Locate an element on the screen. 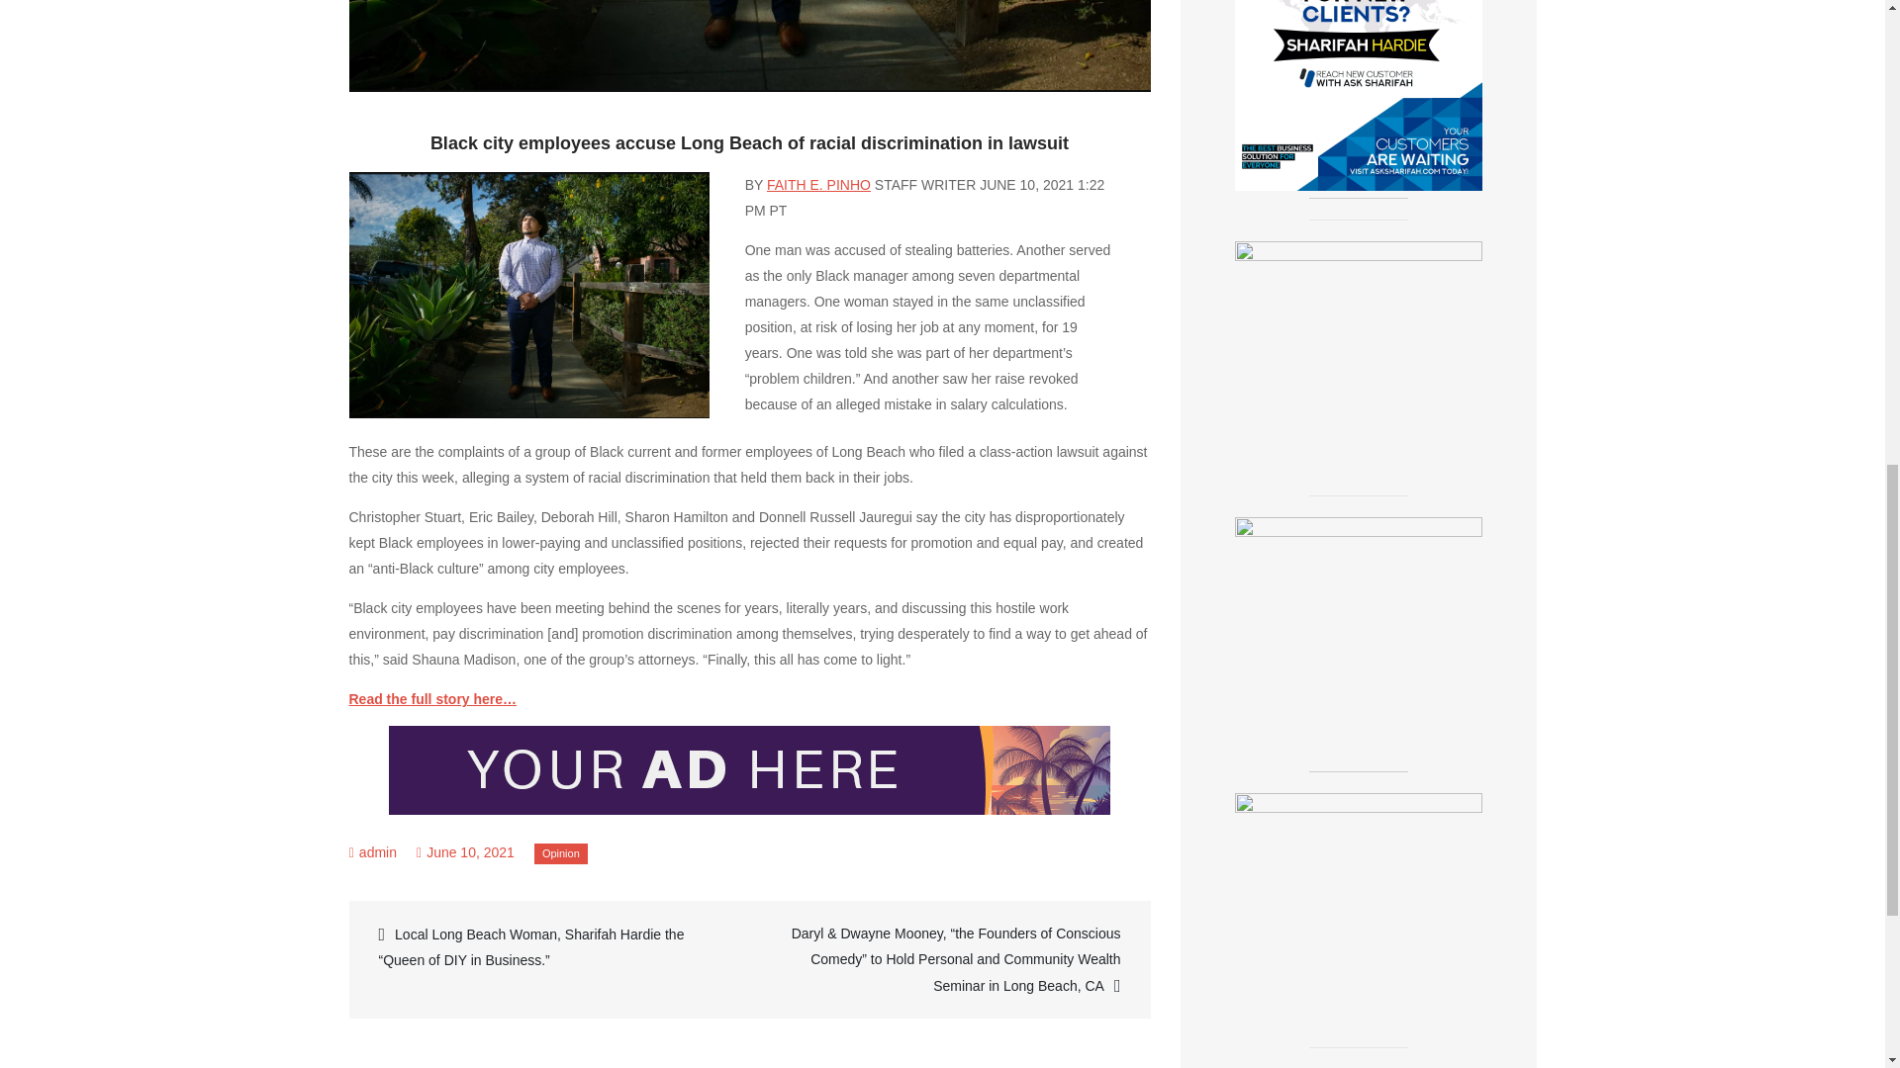 The height and width of the screenshot is (1068, 1900). FAITH E. PINHO is located at coordinates (818, 185).